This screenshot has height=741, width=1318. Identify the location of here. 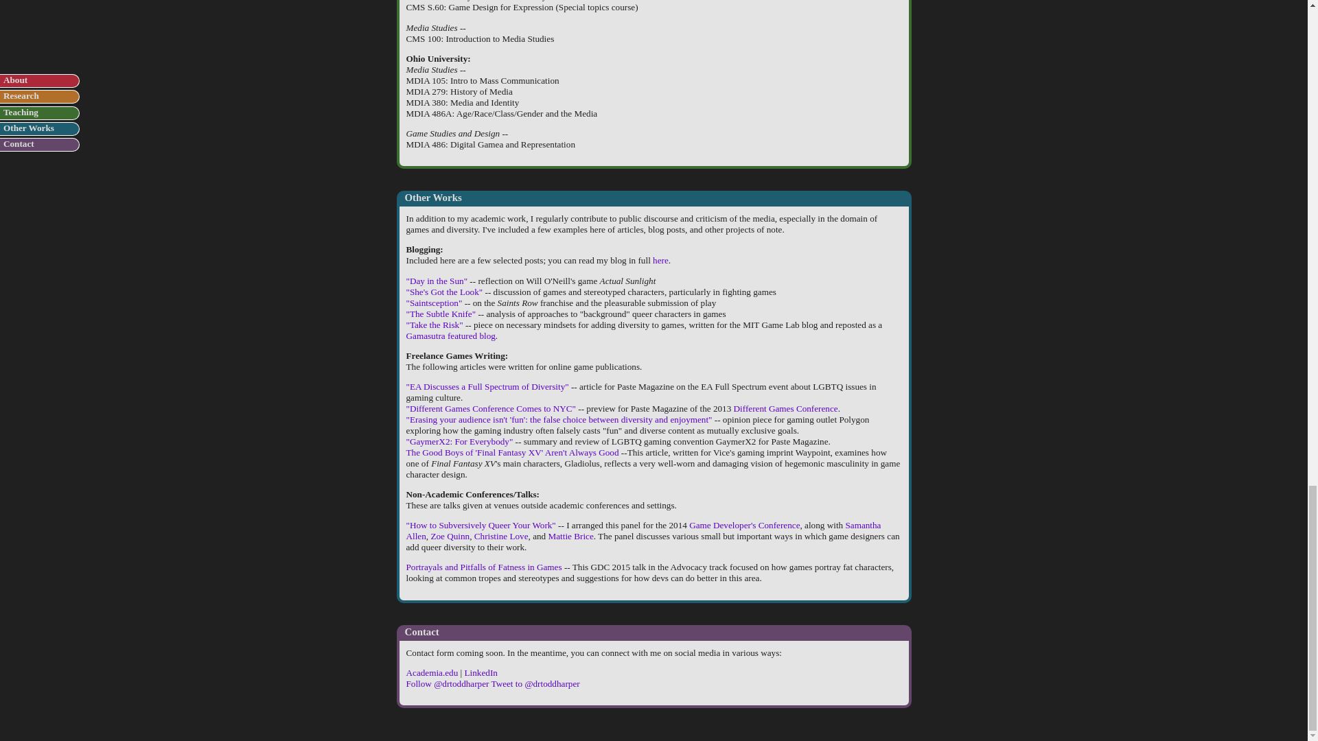
(660, 259).